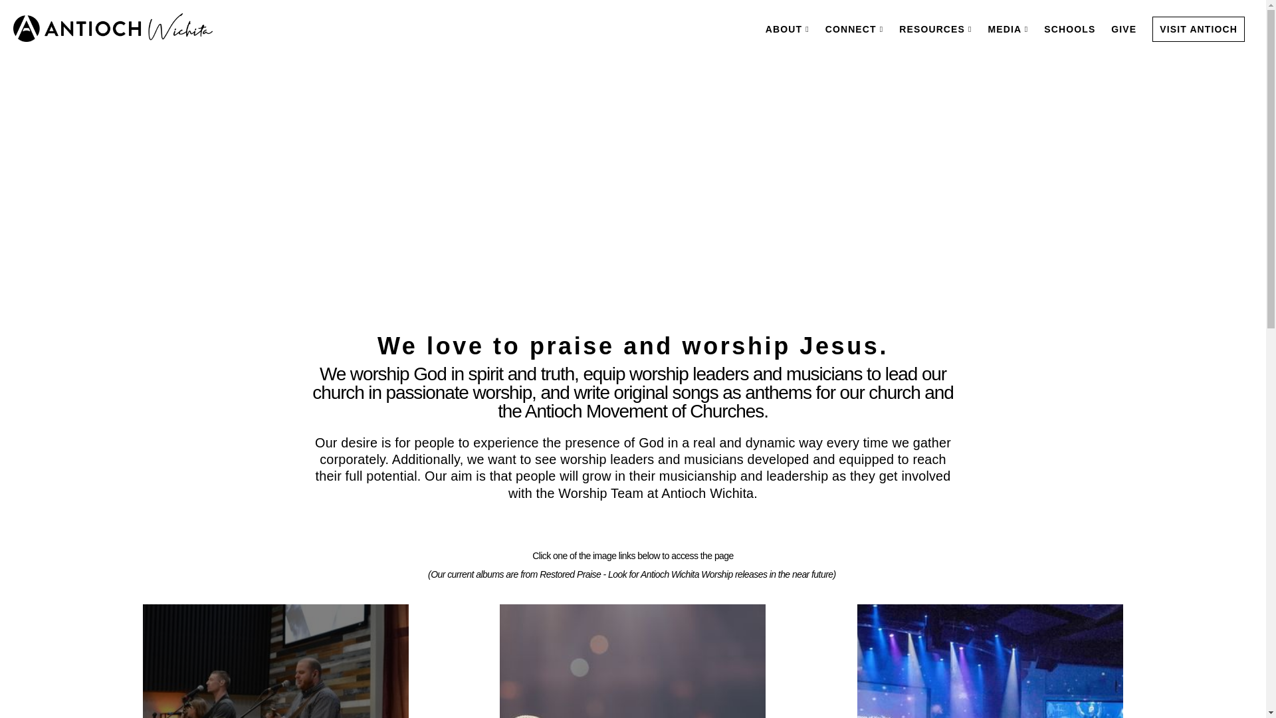 The height and width of the screenshot is (718, 1276). I want to click on CONNECT , so click(855, 29).